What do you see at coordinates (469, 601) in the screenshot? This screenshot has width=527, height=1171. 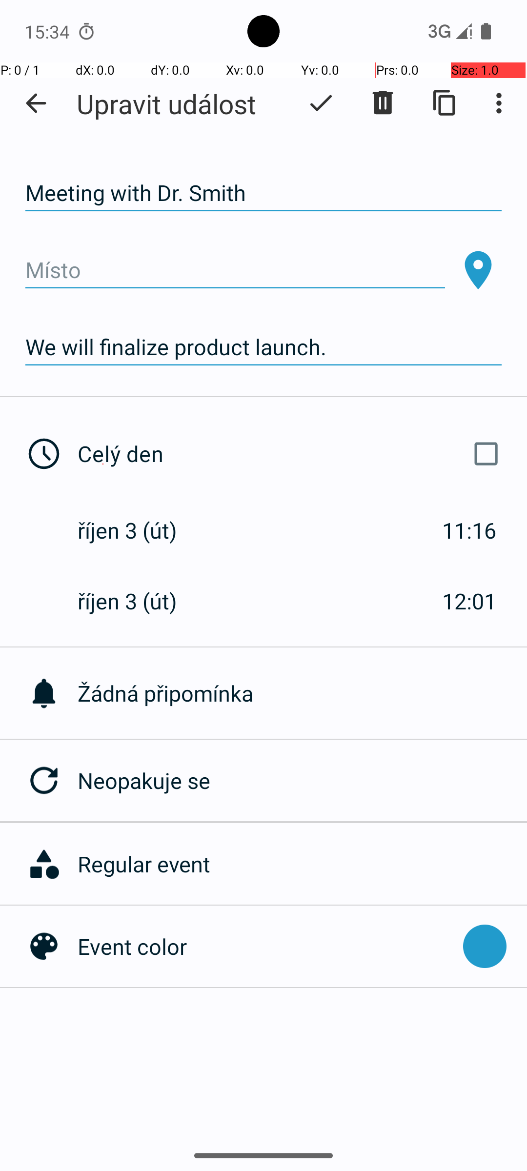 I see `12:01` at bounding box center [469, 601].